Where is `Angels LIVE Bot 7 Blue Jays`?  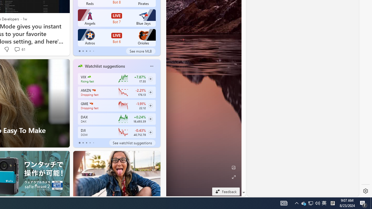 Angels LIVE Bot 7 Blue Jays is located at coordinates (117, 18).